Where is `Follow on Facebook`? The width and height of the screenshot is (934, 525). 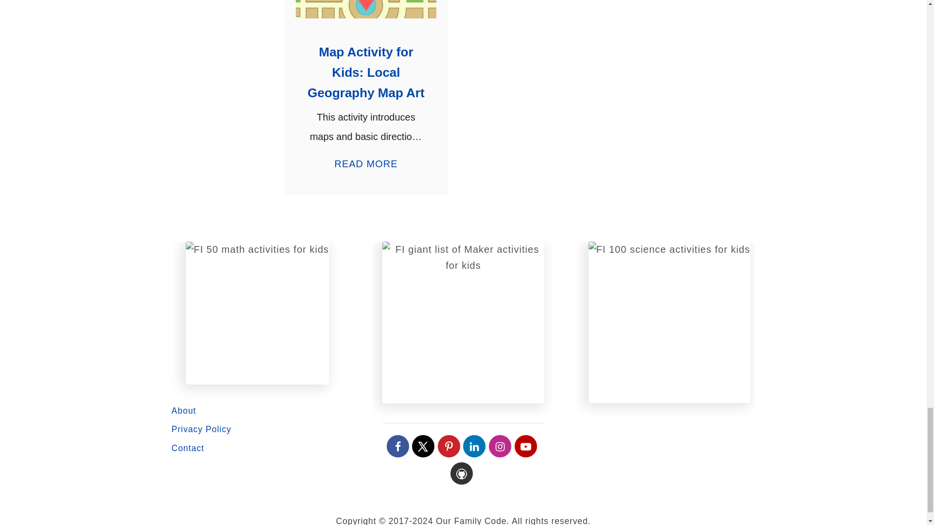 Follow on Facebook is located at coordinates (397, 446).